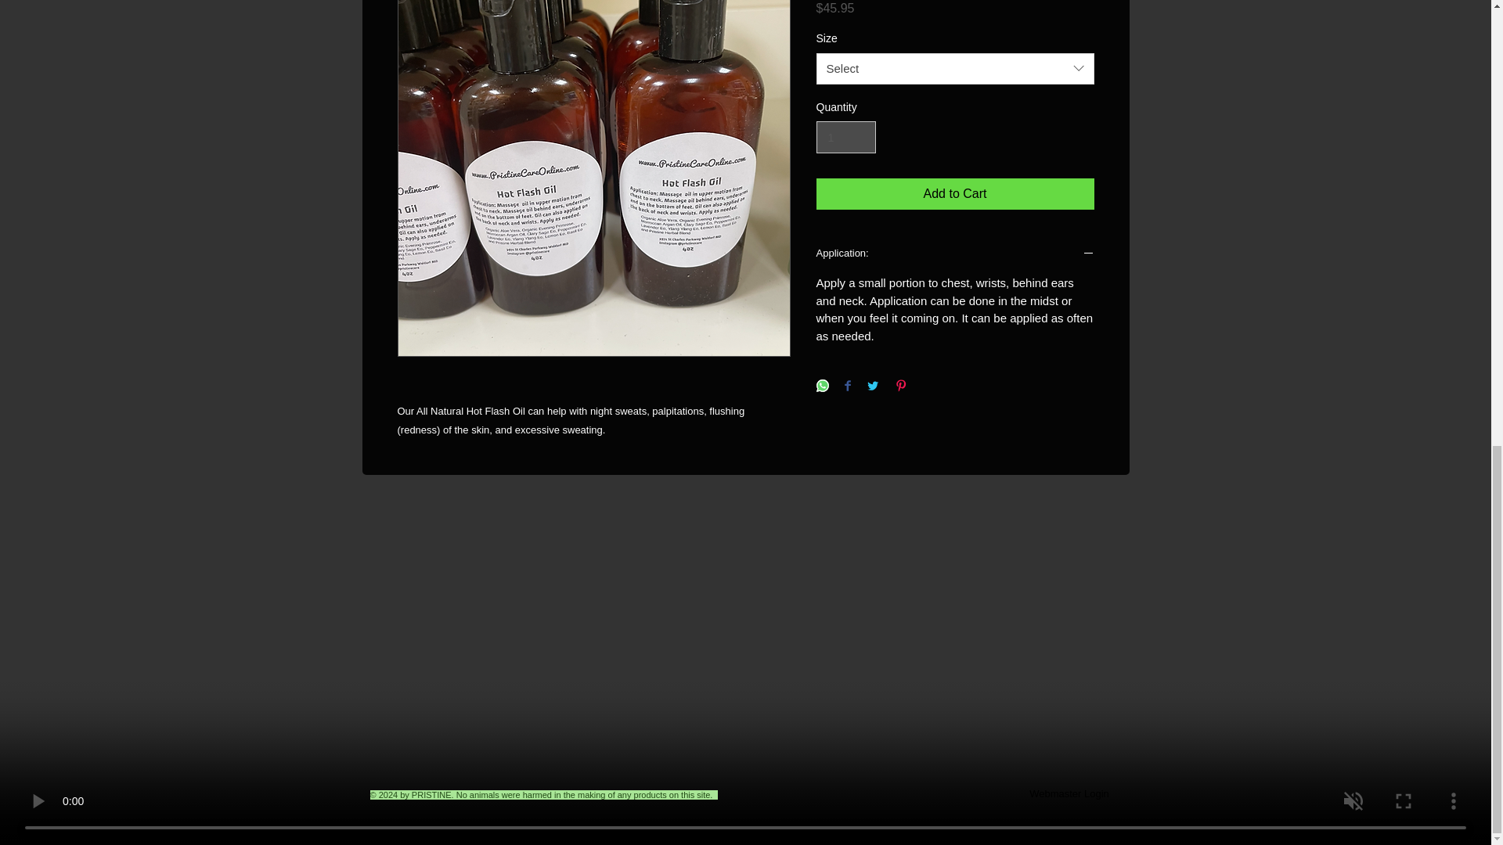 This screenshot has height=845, width=1503. Describe the element at coordinates (955, 69) in the screenshot. I see `Select` at that location.